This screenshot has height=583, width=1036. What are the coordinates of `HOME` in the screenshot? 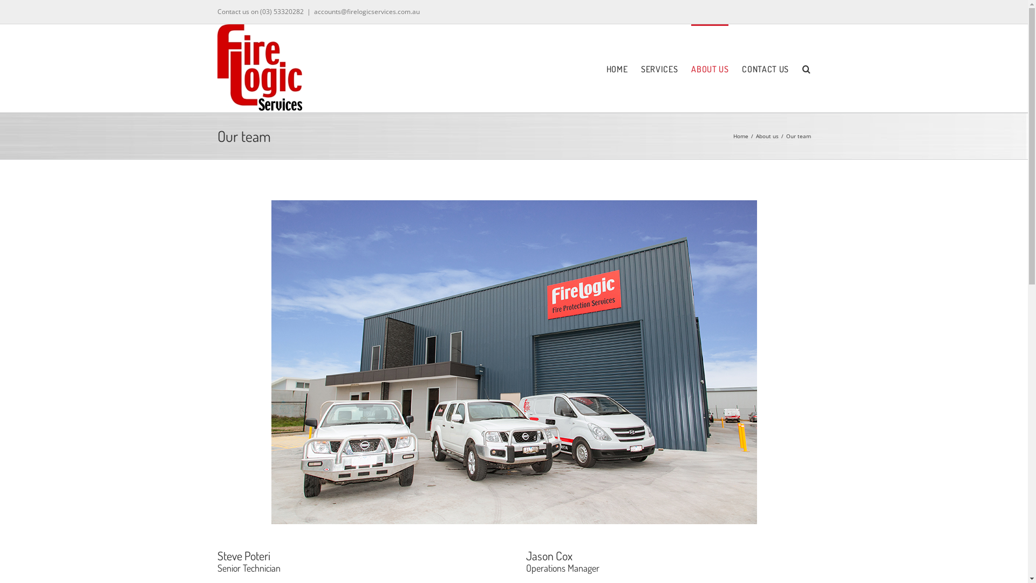 It's located at (617, 68).